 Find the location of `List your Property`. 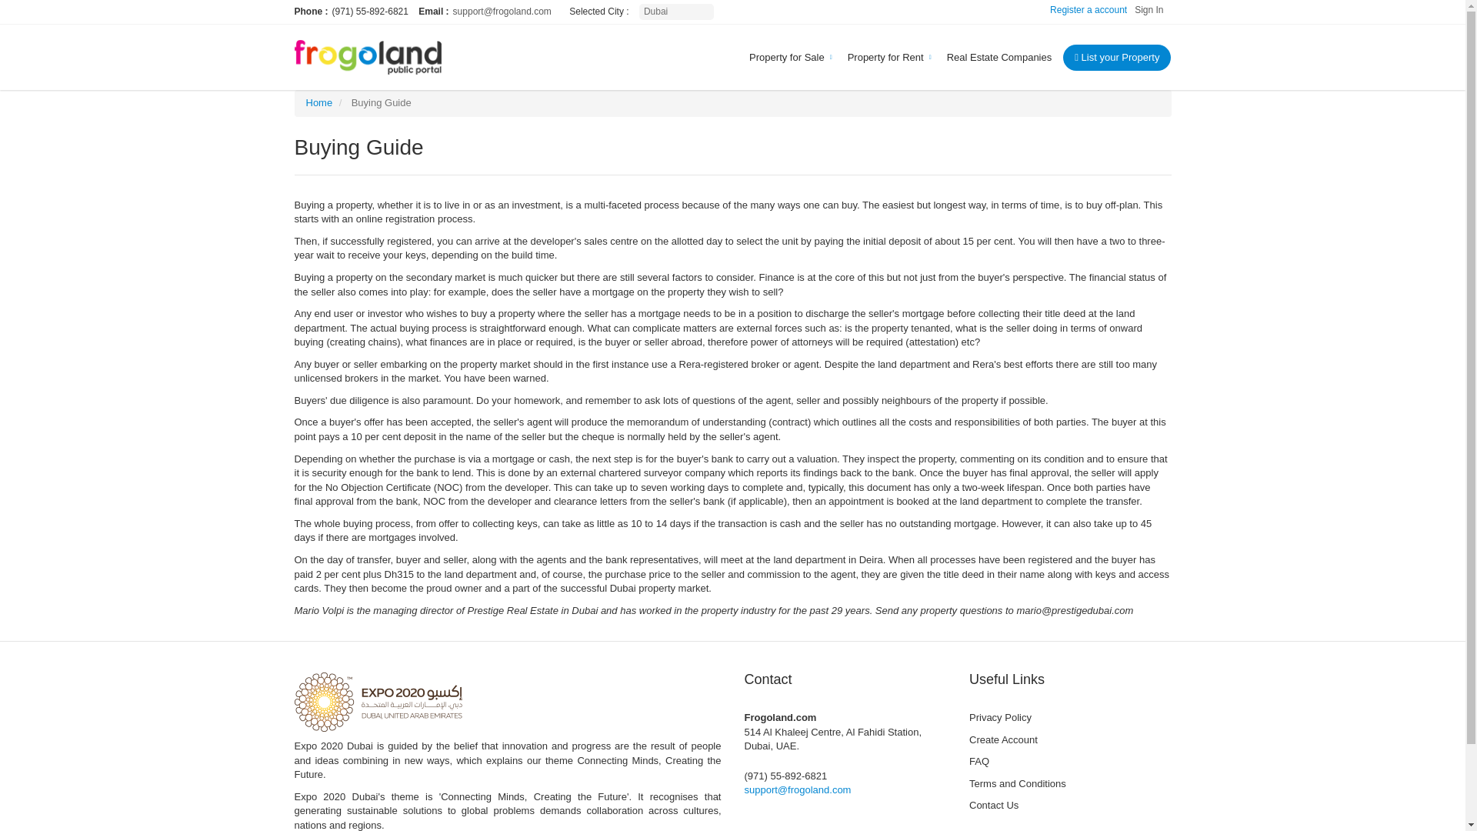

List your Property is located at coordinates (1117, 57).